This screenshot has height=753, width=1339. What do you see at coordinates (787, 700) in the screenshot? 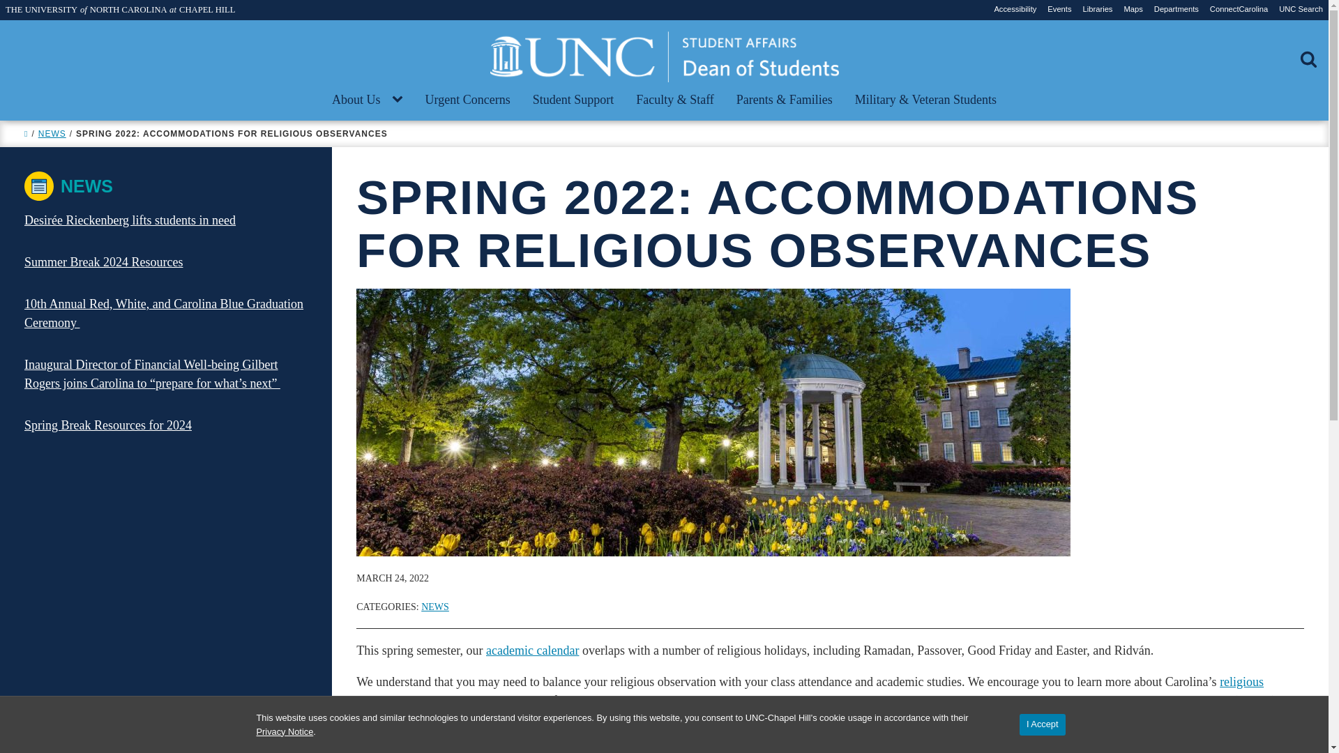
I see `Religious Accommodation Request Form` at bounding box center [787, 700].